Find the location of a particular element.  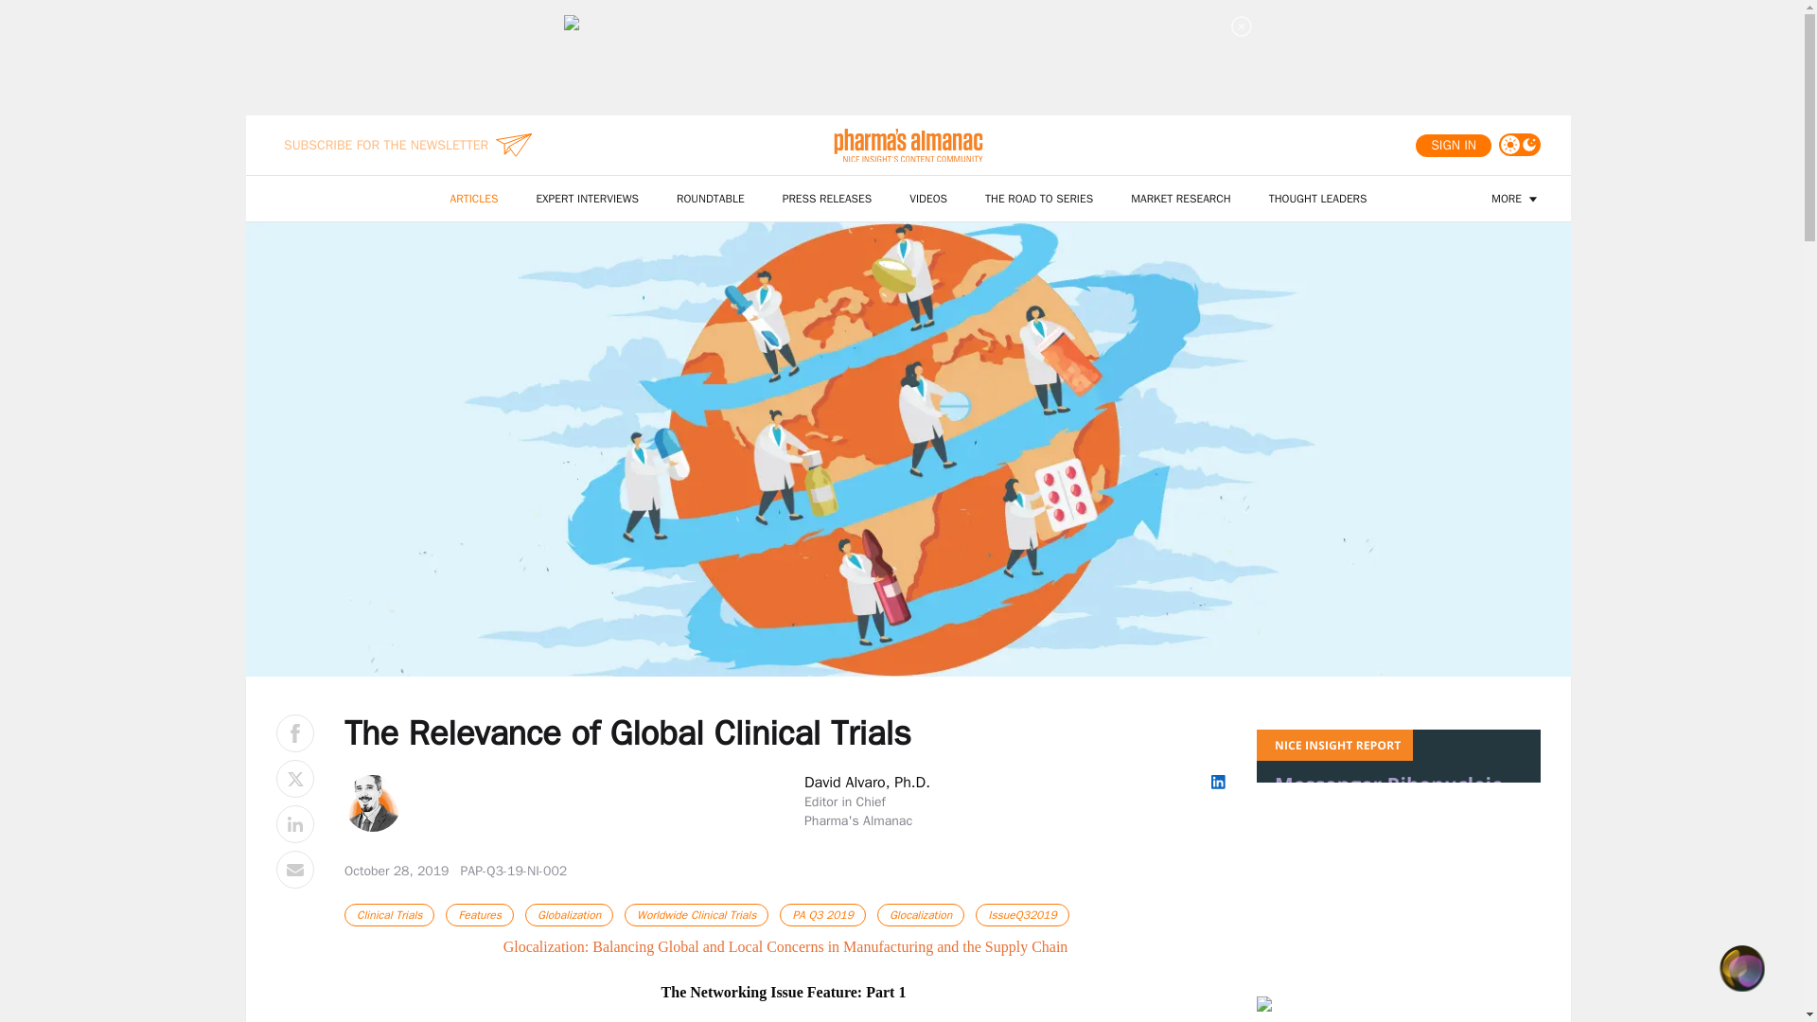

ARTICLES is located at coordinates (475, 199).